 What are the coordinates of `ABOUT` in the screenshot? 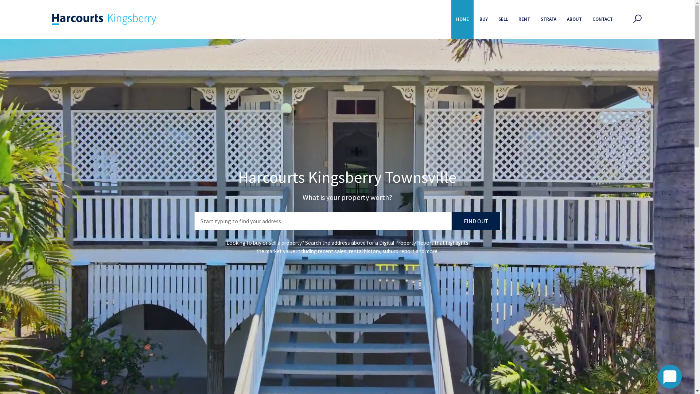 It's located at (575, 19).